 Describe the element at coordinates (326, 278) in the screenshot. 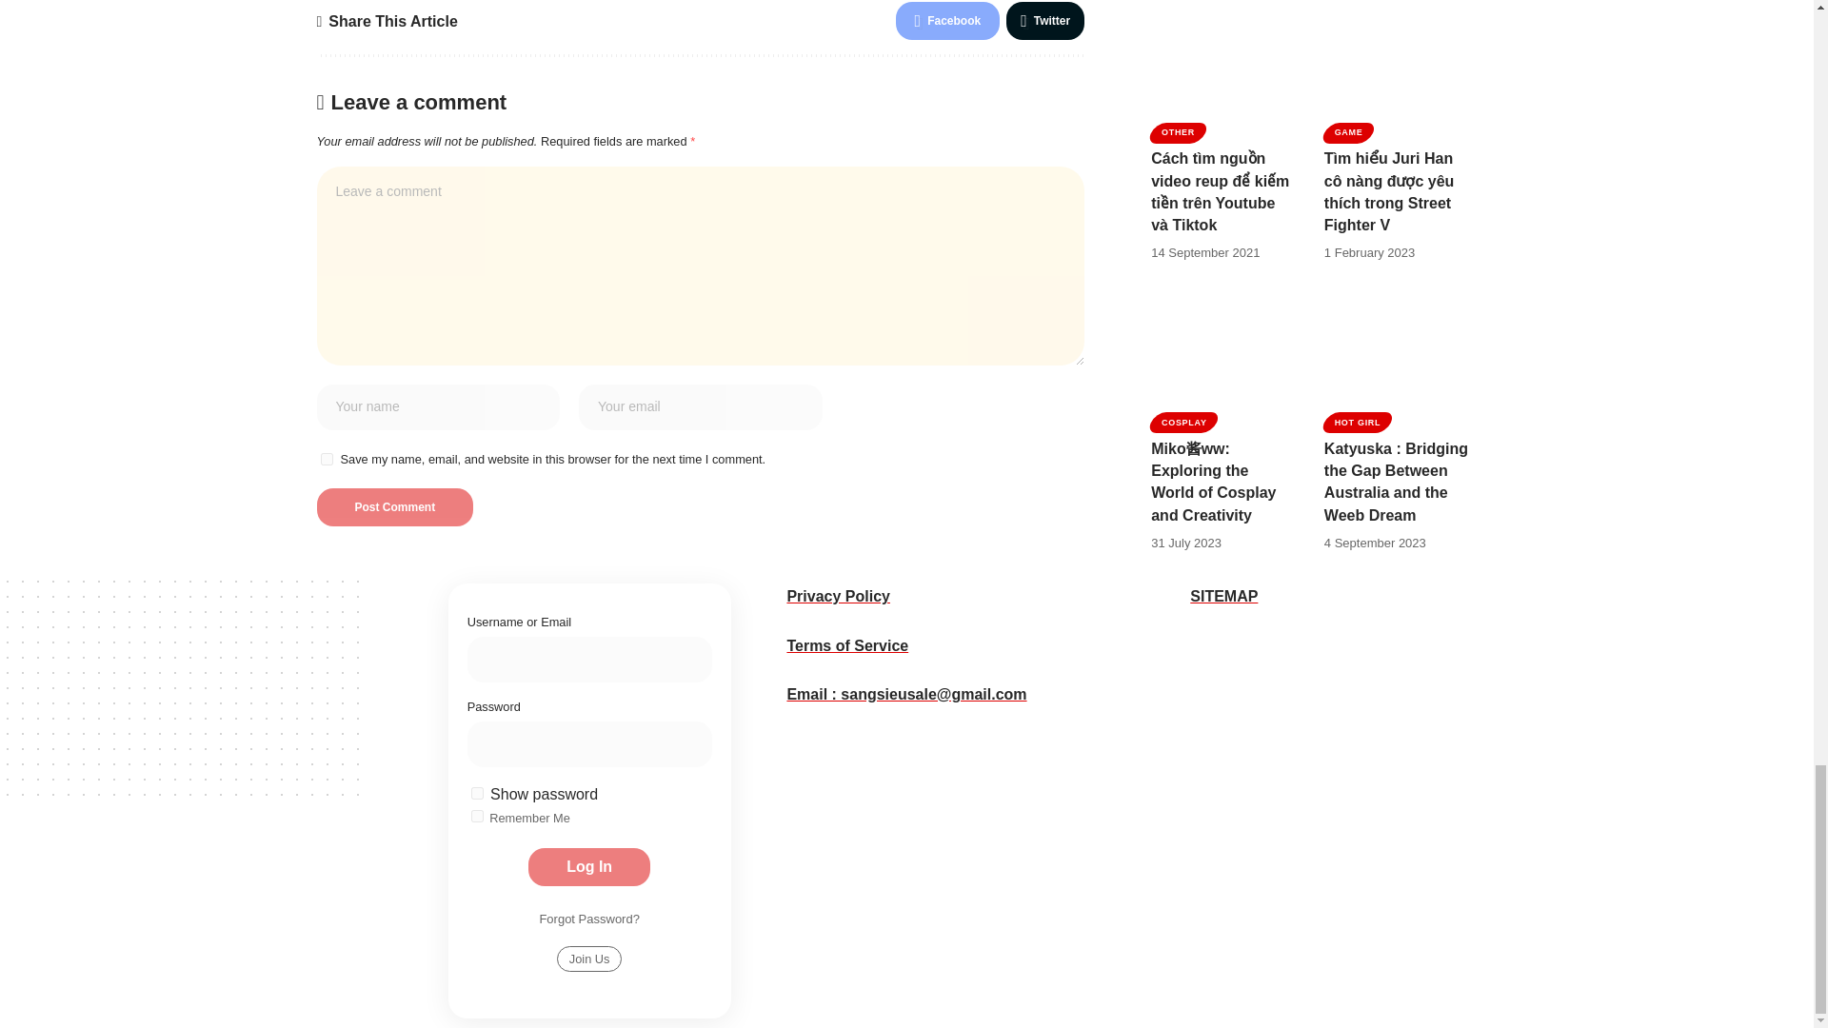

I see `yes` at that location.